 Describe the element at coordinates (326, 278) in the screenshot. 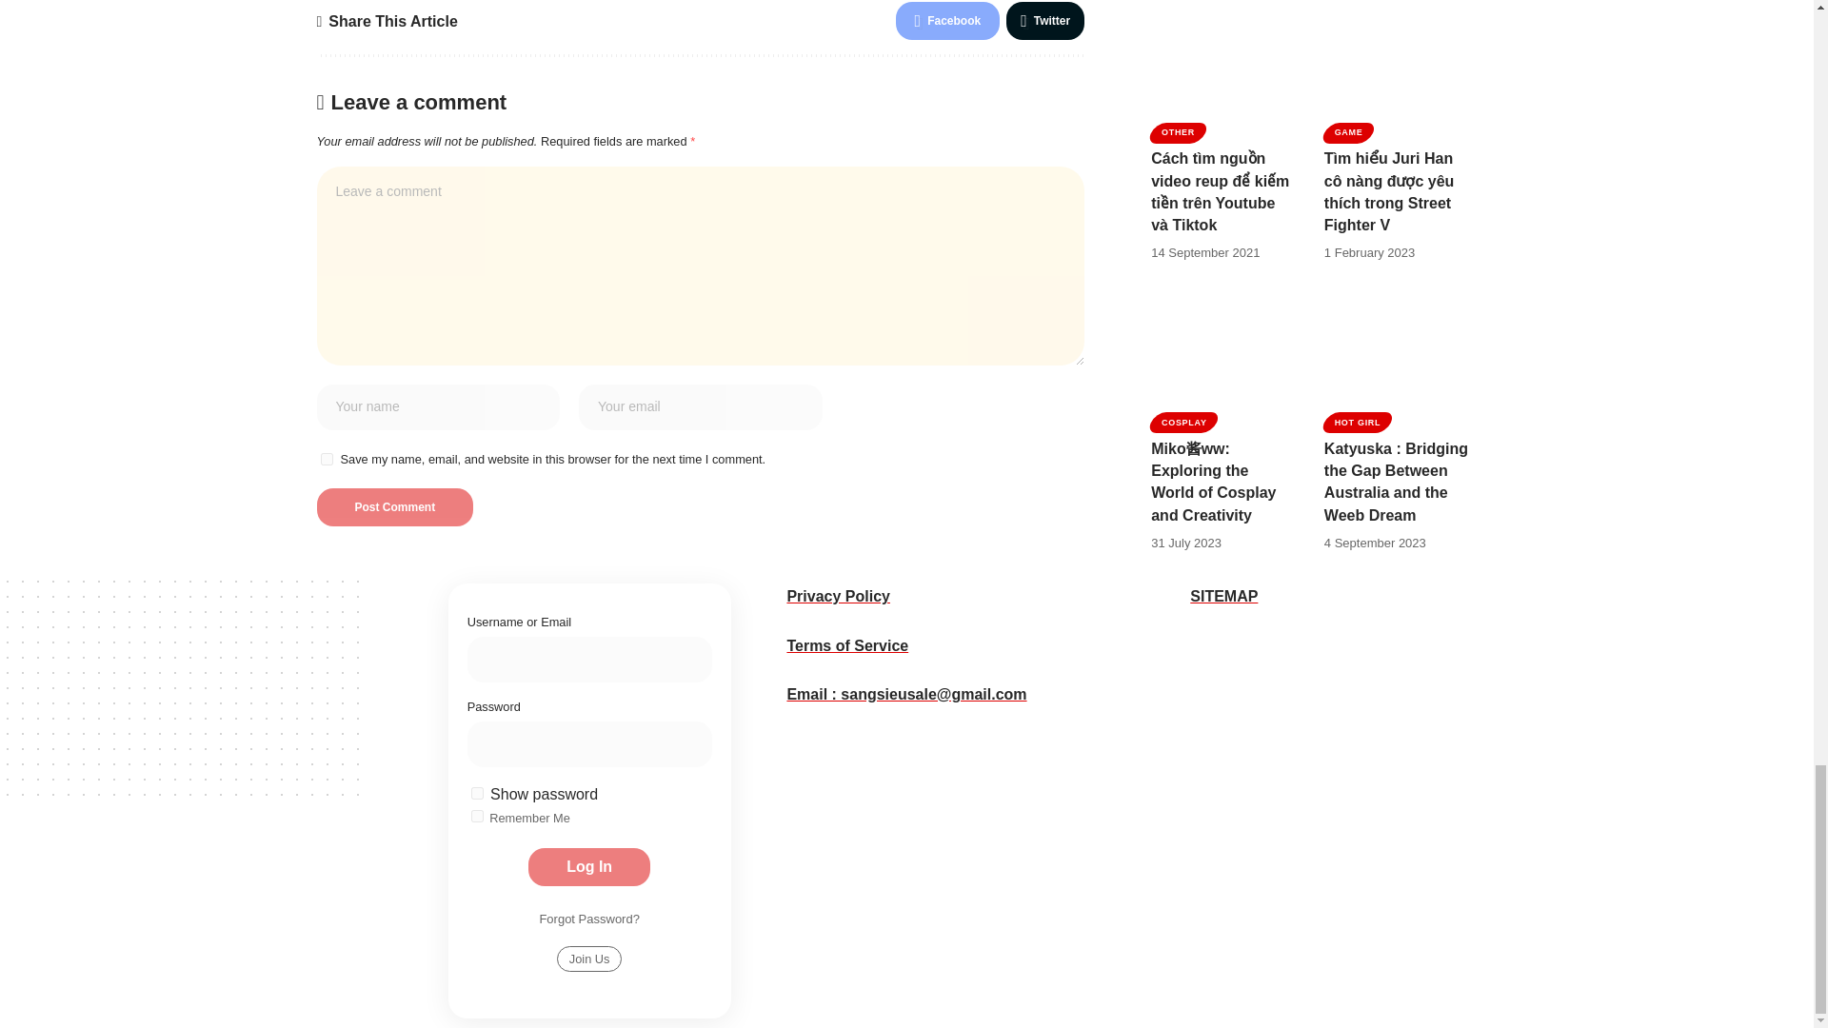

I see `yes` at that location.